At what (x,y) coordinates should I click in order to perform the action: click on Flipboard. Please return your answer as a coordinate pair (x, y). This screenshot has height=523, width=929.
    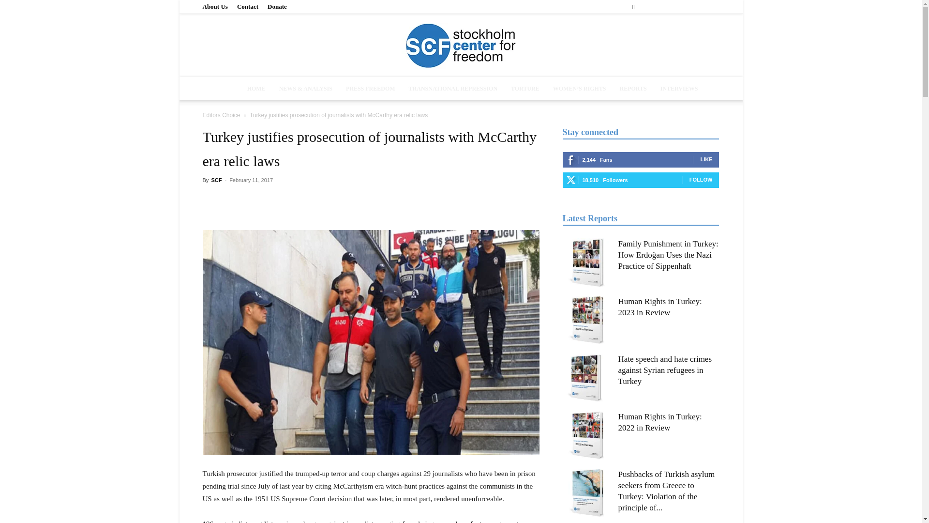
    Looking at the image, I should click on (664, 7).